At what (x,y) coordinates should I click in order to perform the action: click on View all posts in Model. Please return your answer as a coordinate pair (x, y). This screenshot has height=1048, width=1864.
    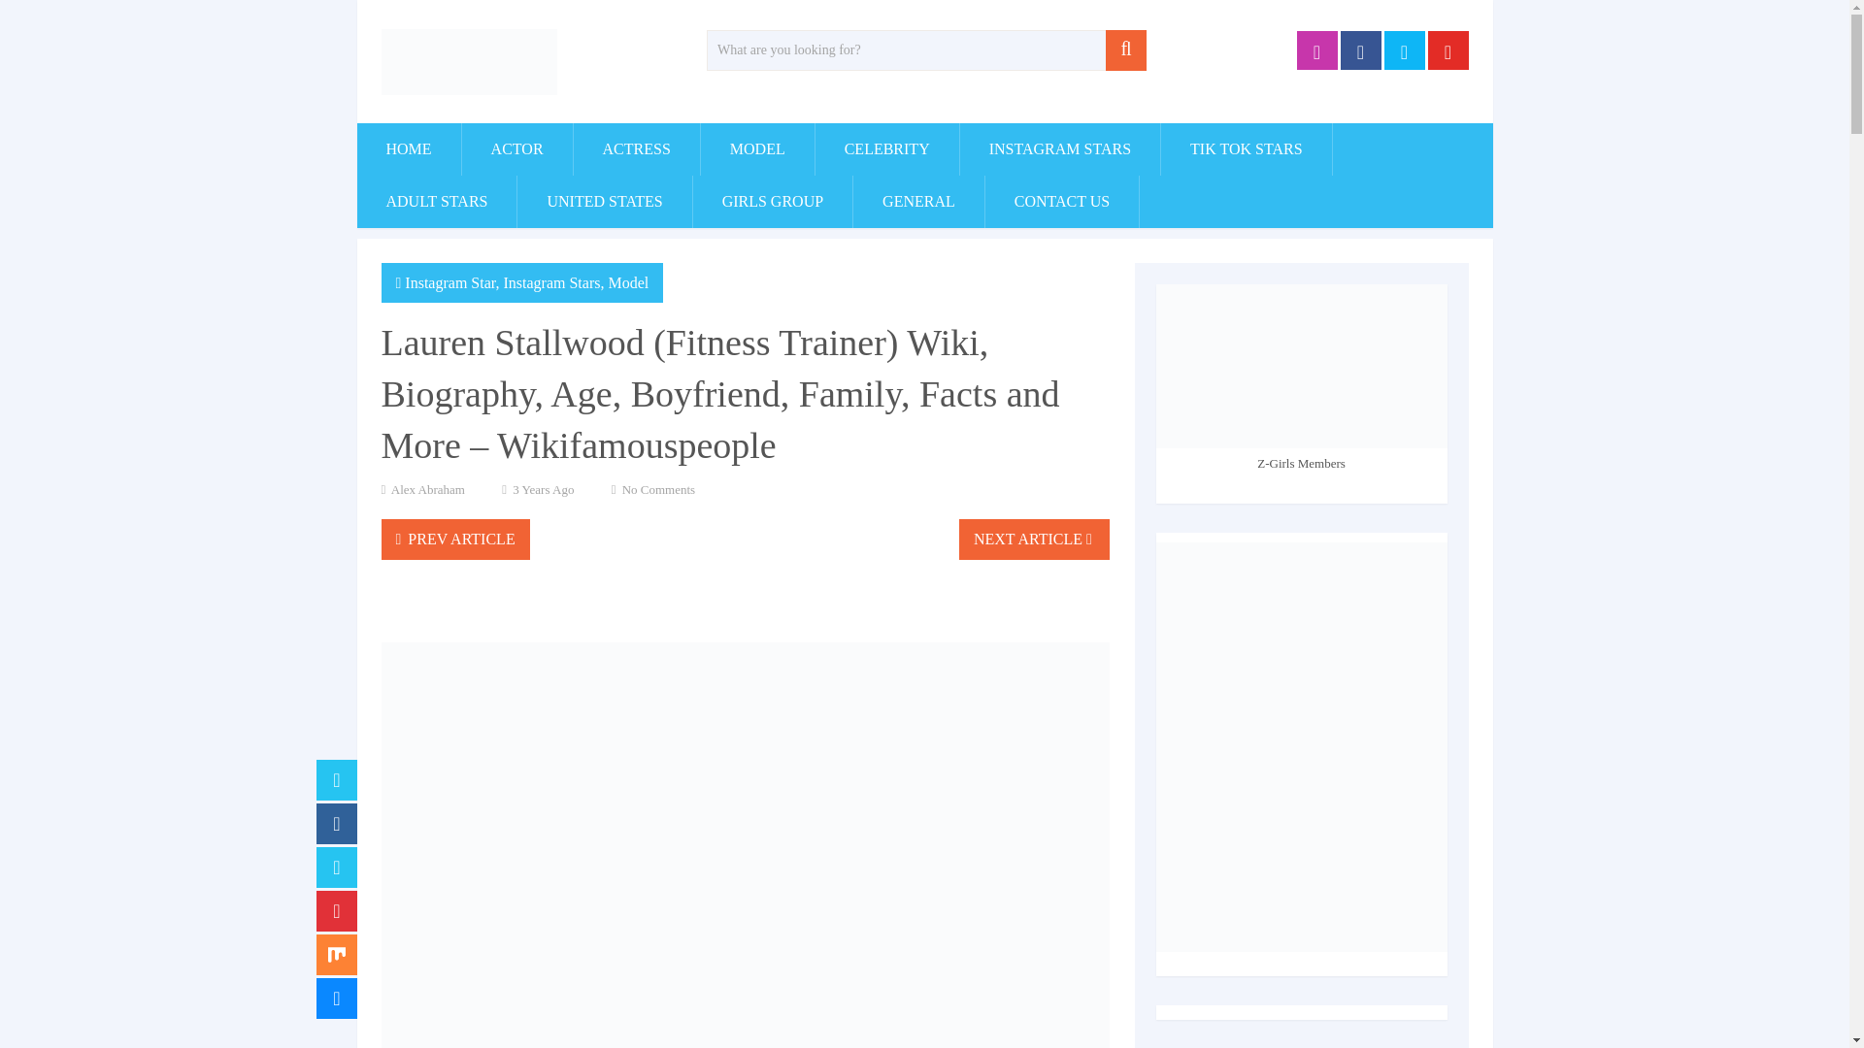
    Looking at the image, I should click on (627, 282).